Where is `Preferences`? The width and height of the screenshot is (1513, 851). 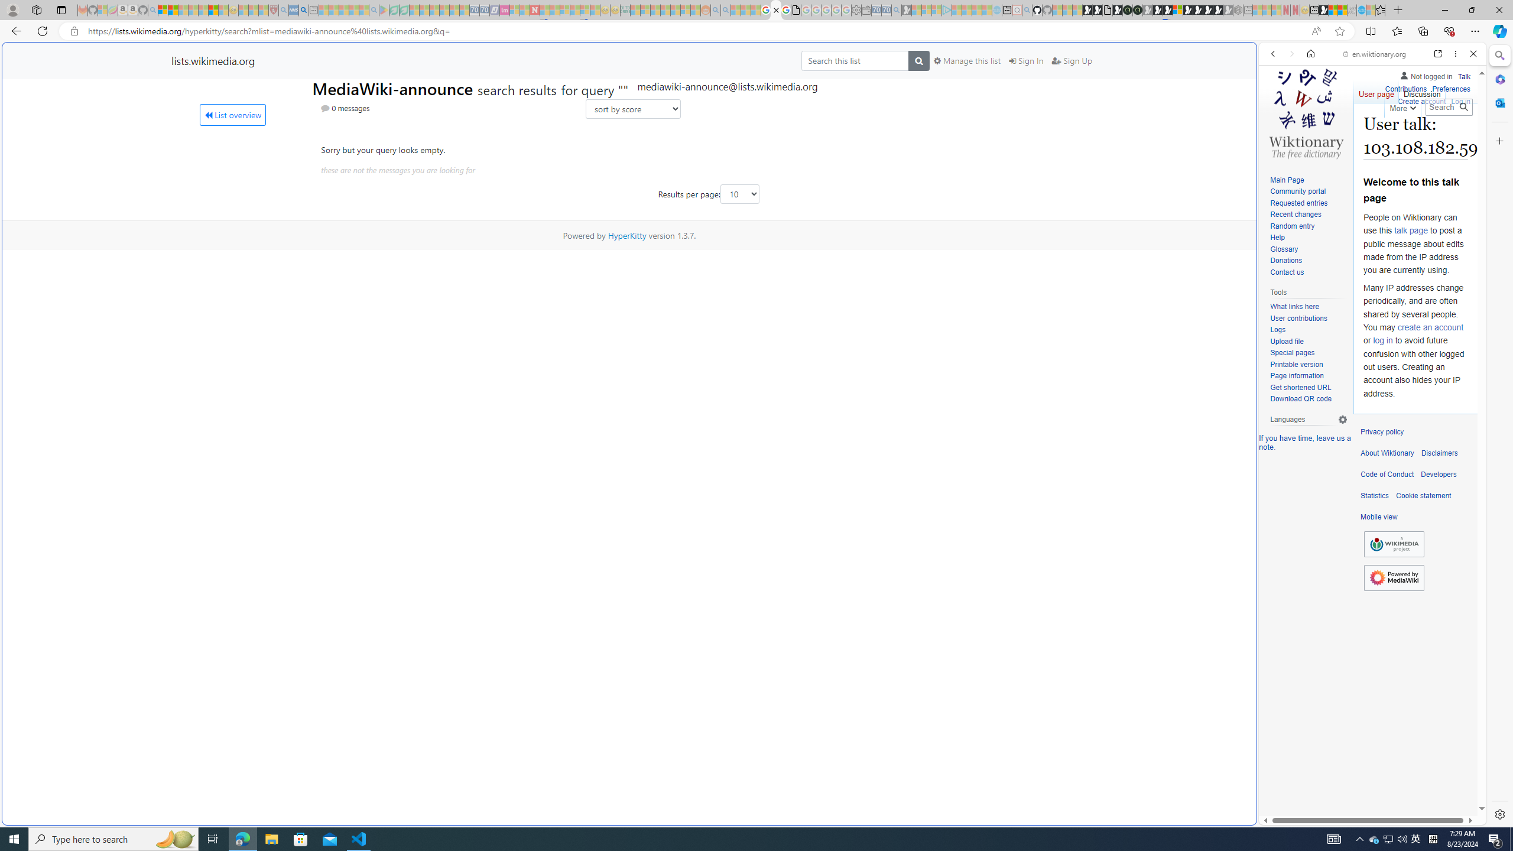
Preferences is located at coordinates (1450, 87).